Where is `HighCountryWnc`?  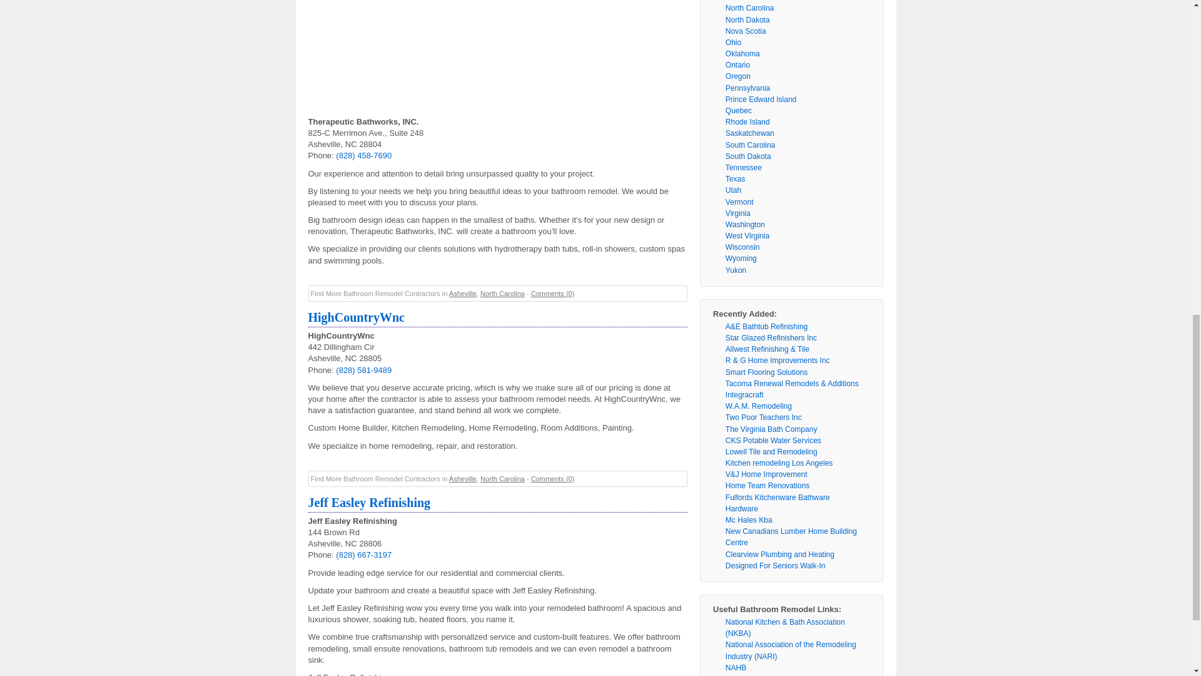 HighCountryWnc is located at coordinates (355, 317).